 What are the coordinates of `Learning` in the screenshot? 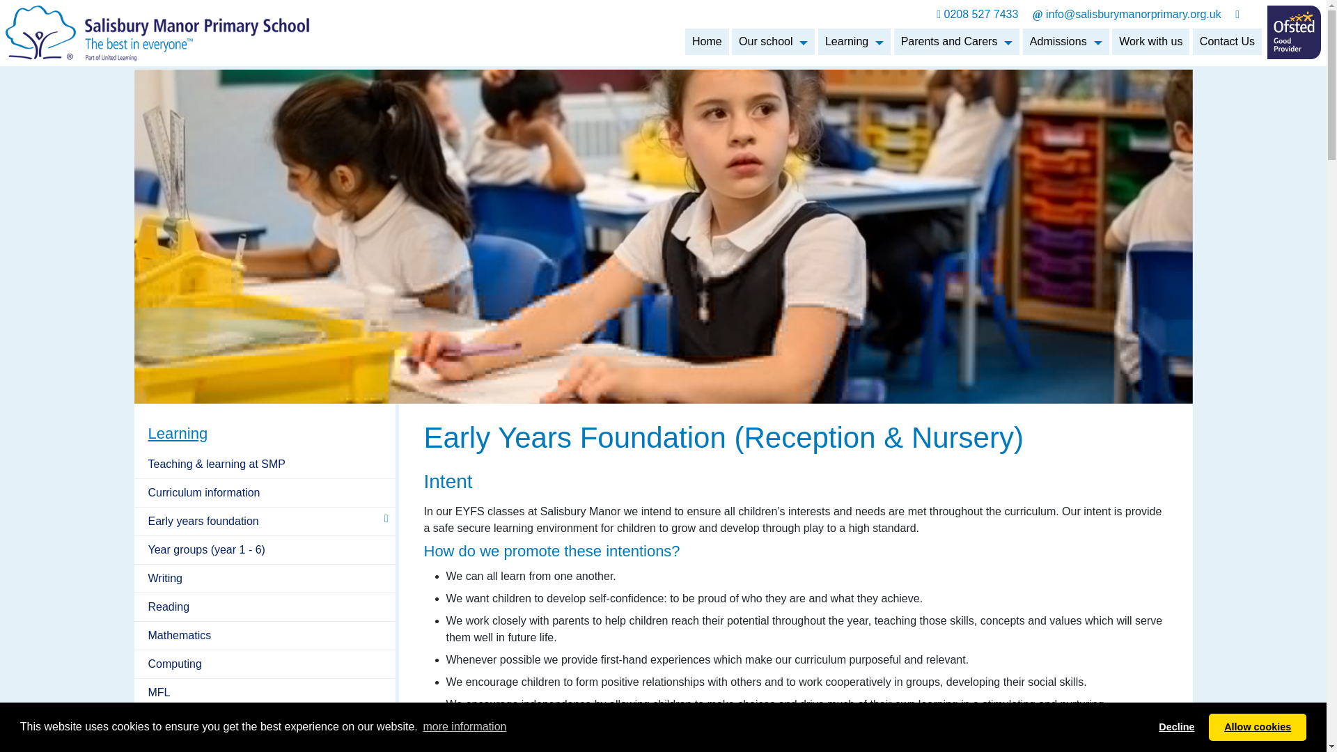 It's located at (854, 42).